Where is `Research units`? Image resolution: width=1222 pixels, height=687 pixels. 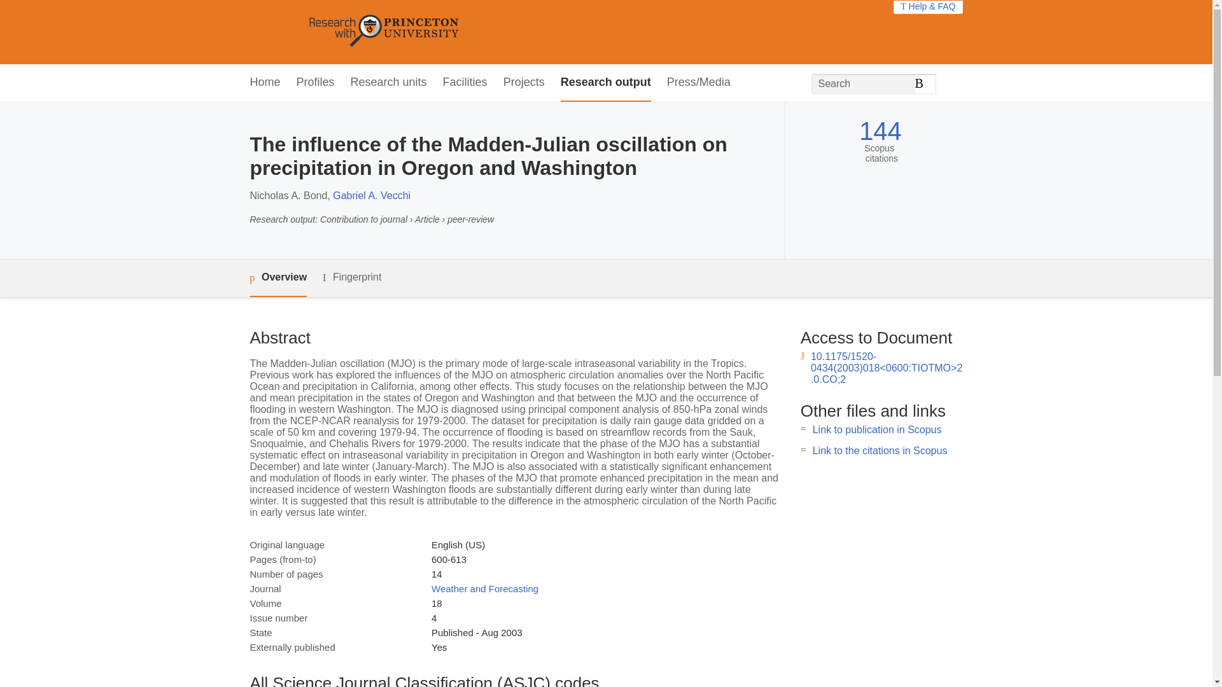 Research units is located at coordinates (388, 83).